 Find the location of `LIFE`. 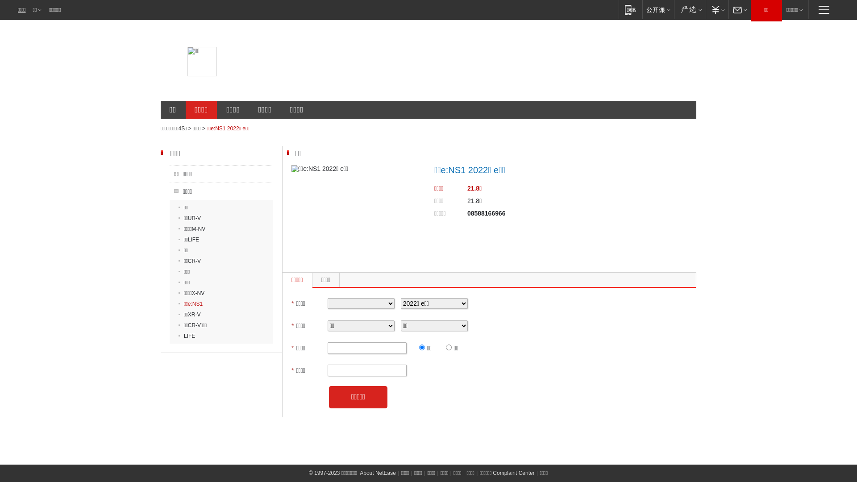

LIFE is located at coordinates (187, 336).